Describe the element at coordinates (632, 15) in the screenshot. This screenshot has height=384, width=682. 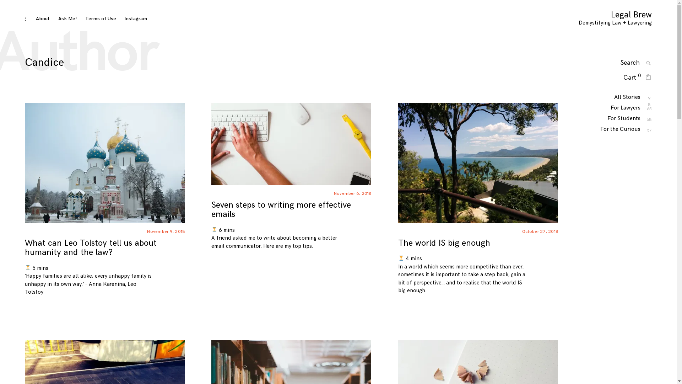
I see `Legal Brew` at that location.